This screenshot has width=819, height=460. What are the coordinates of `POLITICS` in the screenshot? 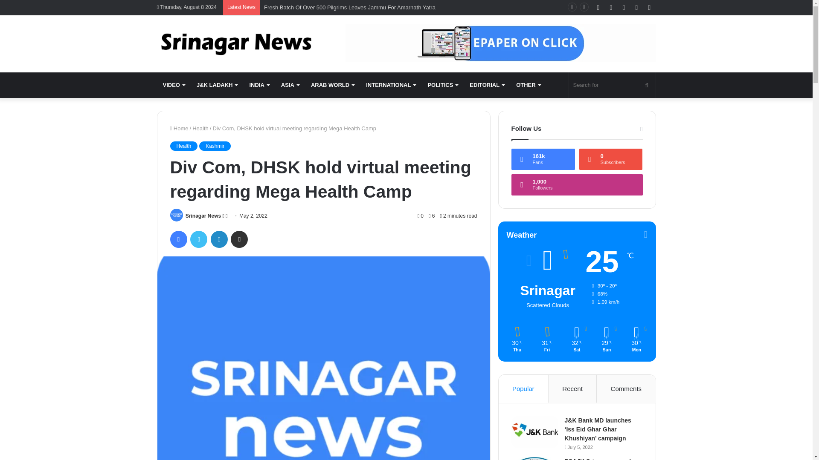 It's located at (442, 85).